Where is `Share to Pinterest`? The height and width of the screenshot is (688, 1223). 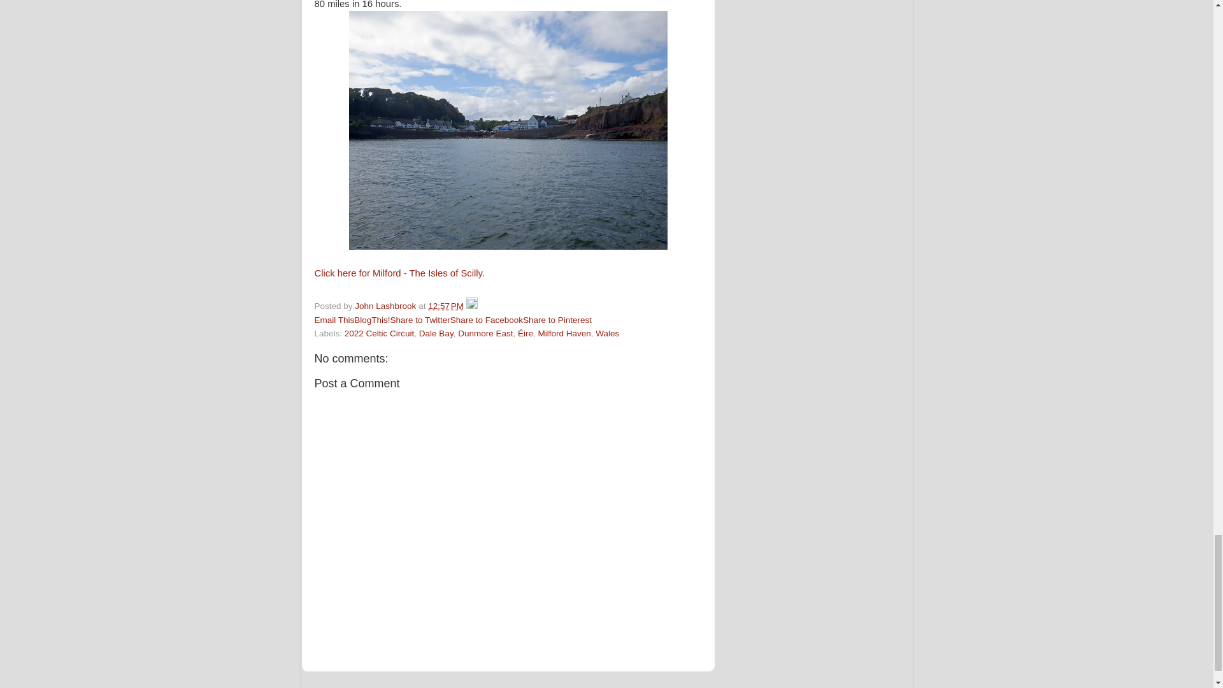 Share to Pinterest is located at coordinates (557, 320).